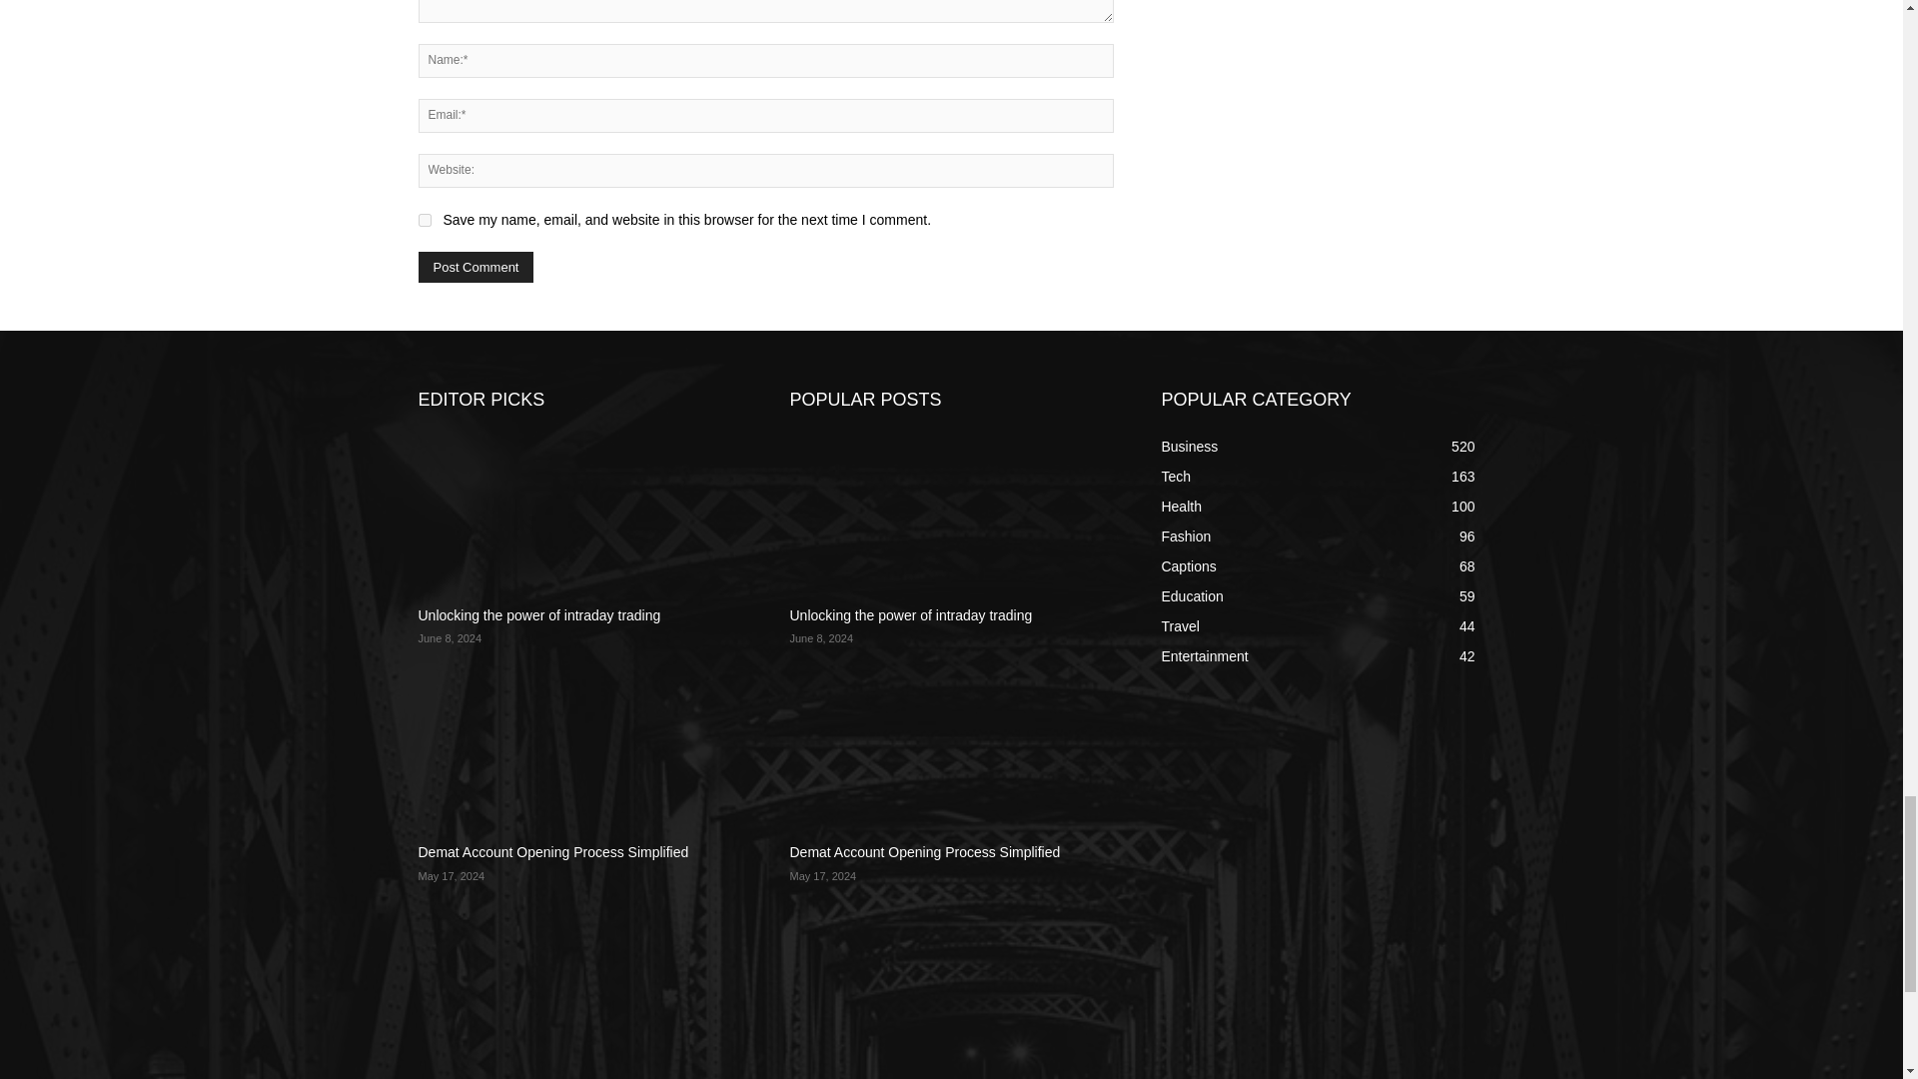 This screenshot has width=1918, height=1079. What do you see at coordinates (476, 266) in the screenshot?
I see `Post Comment` at bounding box center [476, 266].